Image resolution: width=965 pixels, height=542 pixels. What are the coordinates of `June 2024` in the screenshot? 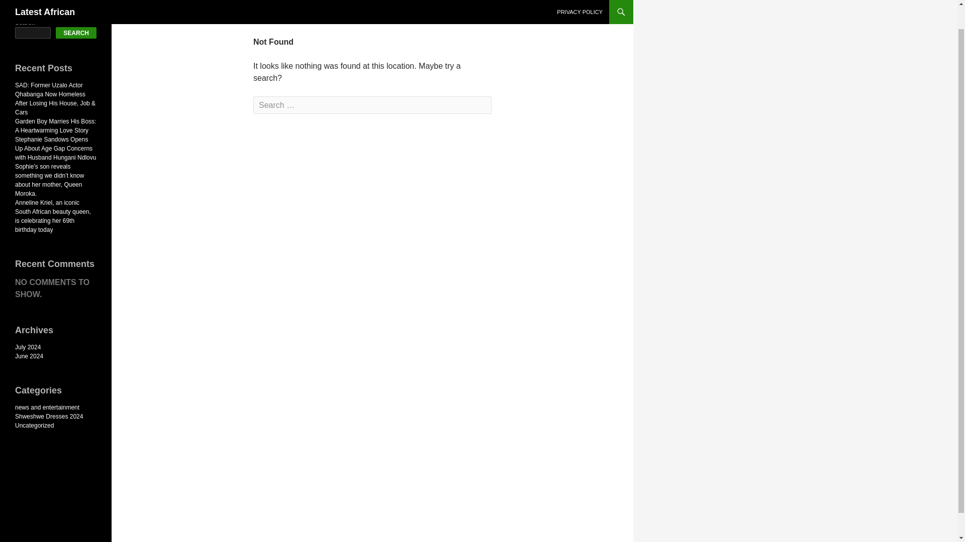 It's located at (29, 356).